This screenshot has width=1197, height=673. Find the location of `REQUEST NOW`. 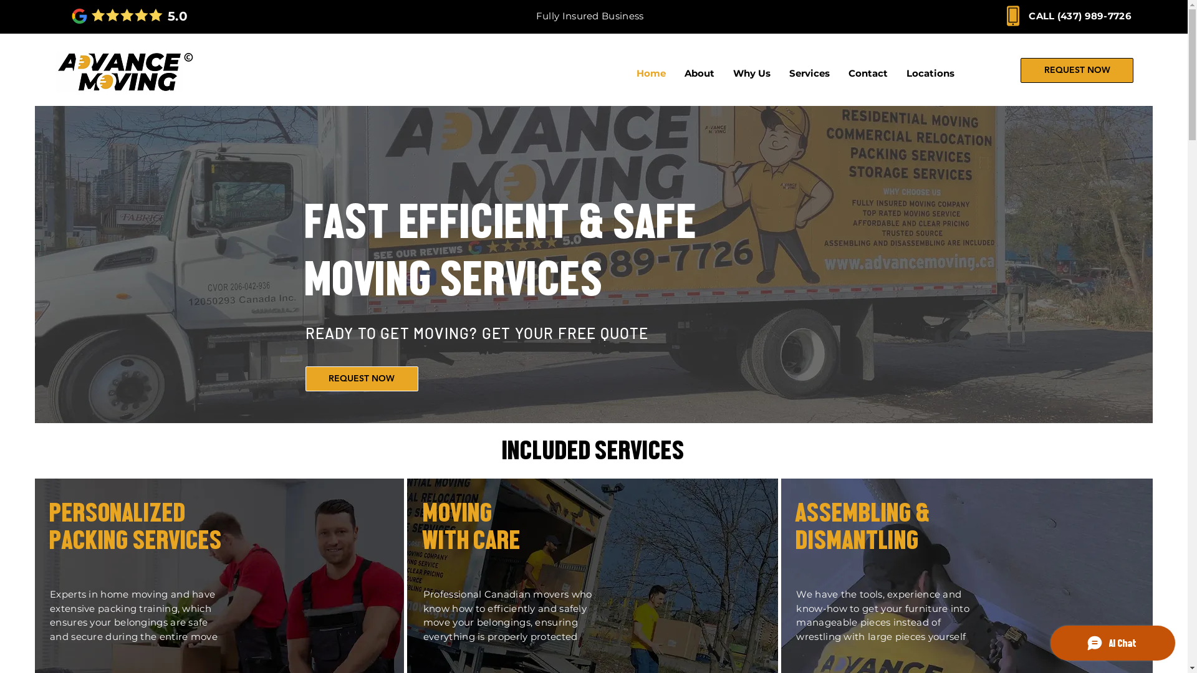

REQUEST NOW is located at coordinates (362, 379).